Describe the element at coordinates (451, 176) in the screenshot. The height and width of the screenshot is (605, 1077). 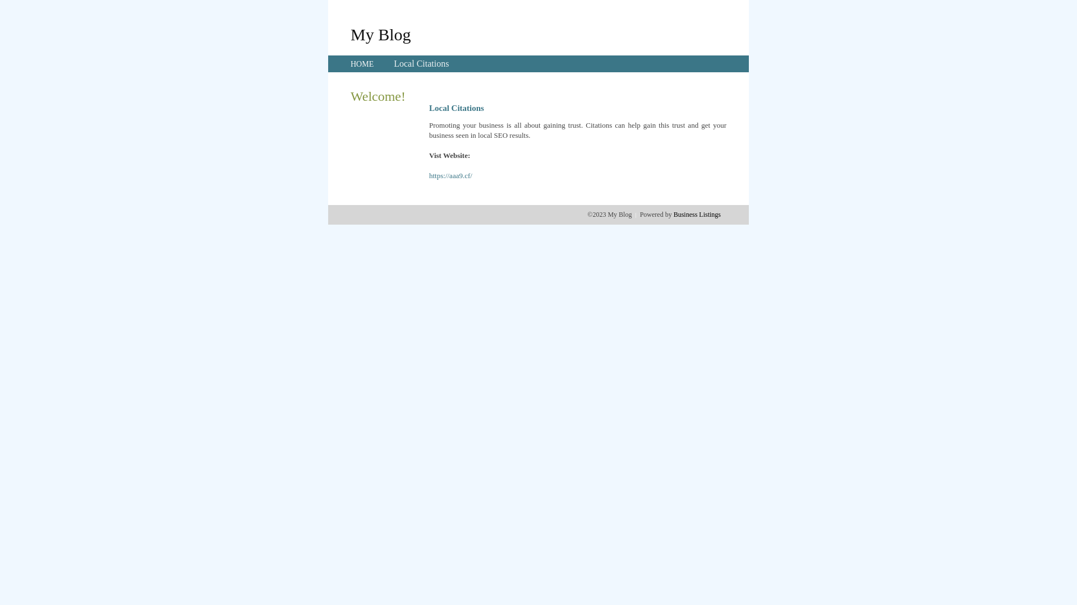
I see `https://aaa9.cf/` at that location.